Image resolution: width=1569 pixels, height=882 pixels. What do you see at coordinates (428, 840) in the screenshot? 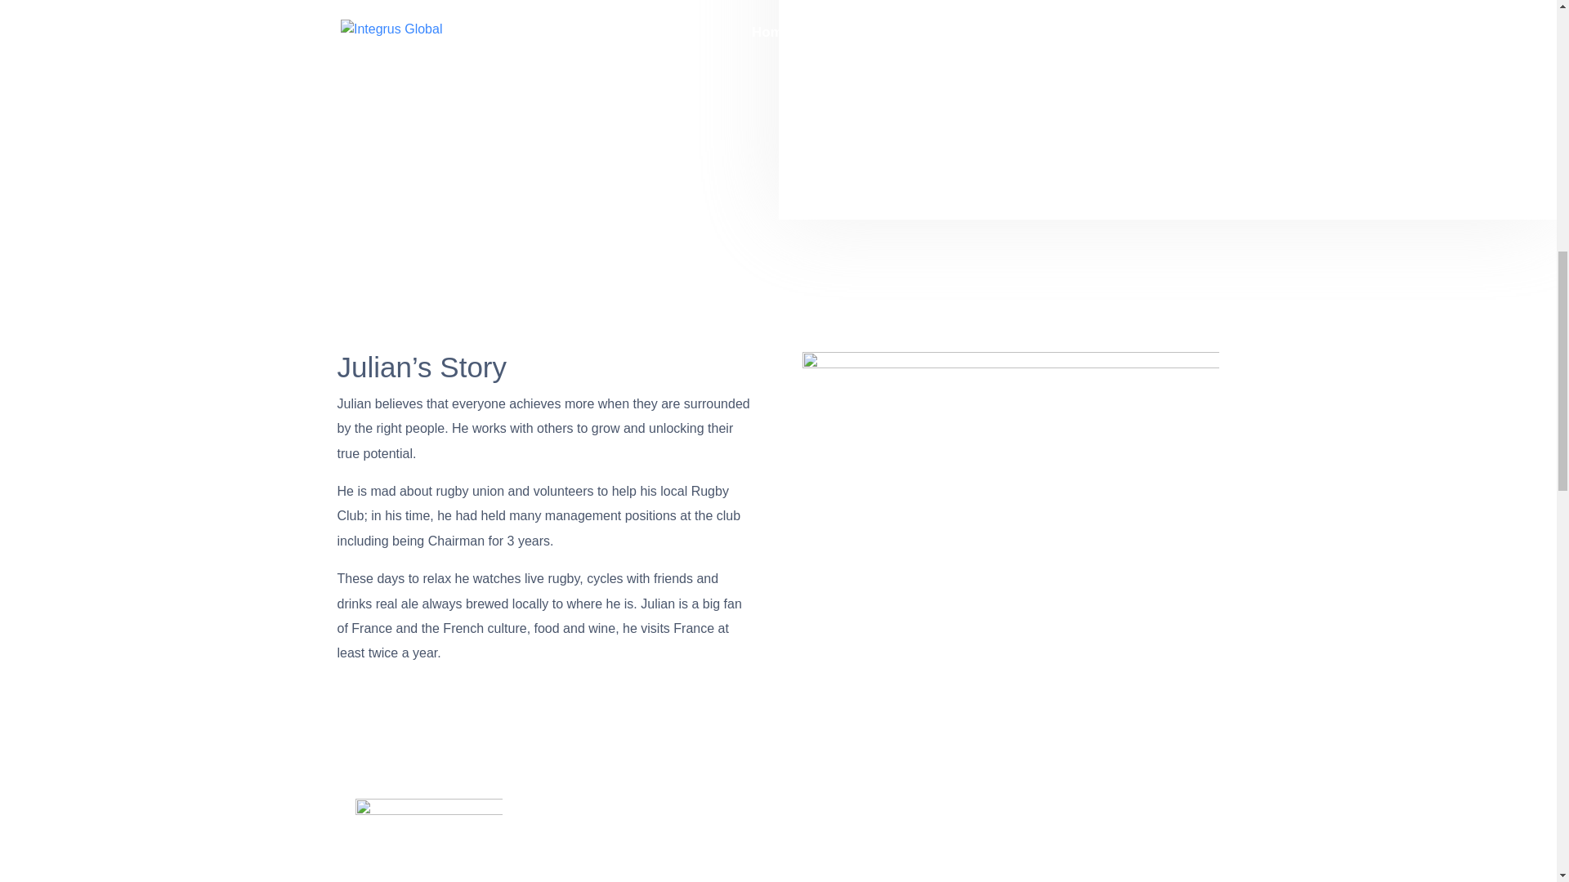
I see `red-quote` at bounding box center [428, 840].